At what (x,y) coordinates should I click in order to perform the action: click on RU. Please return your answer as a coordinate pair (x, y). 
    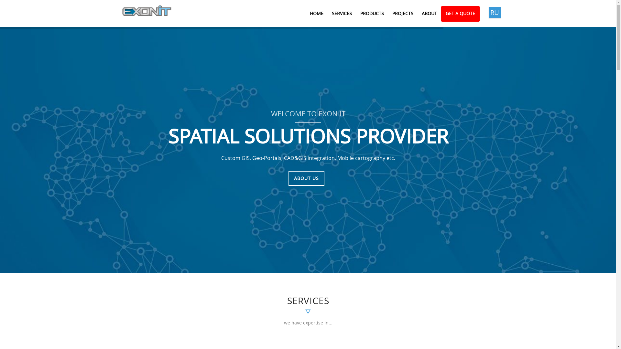
    Looking at the image, I should click on (494, 12).